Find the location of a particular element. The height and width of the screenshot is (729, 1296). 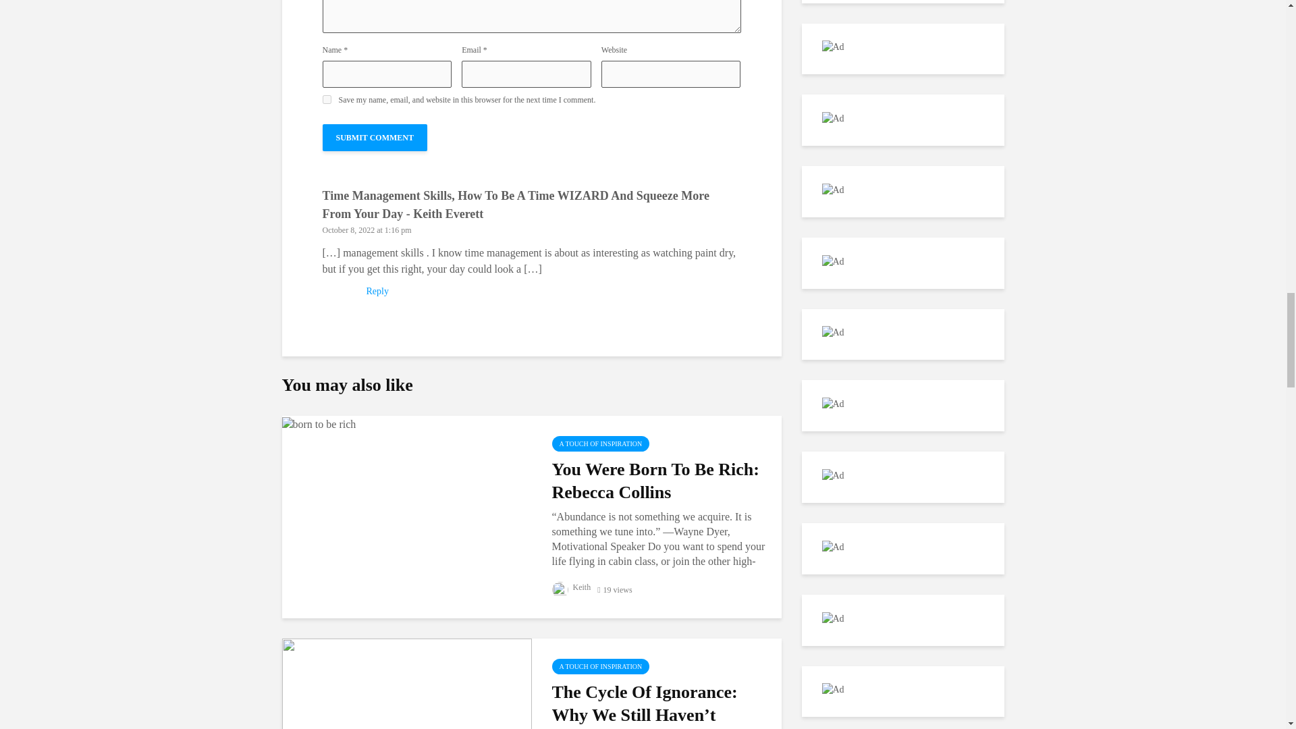

yes is located at coordinates (327, 100).